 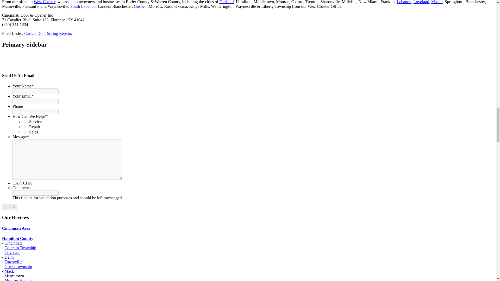 I want to click on Submit, so click(x=9, y=207).